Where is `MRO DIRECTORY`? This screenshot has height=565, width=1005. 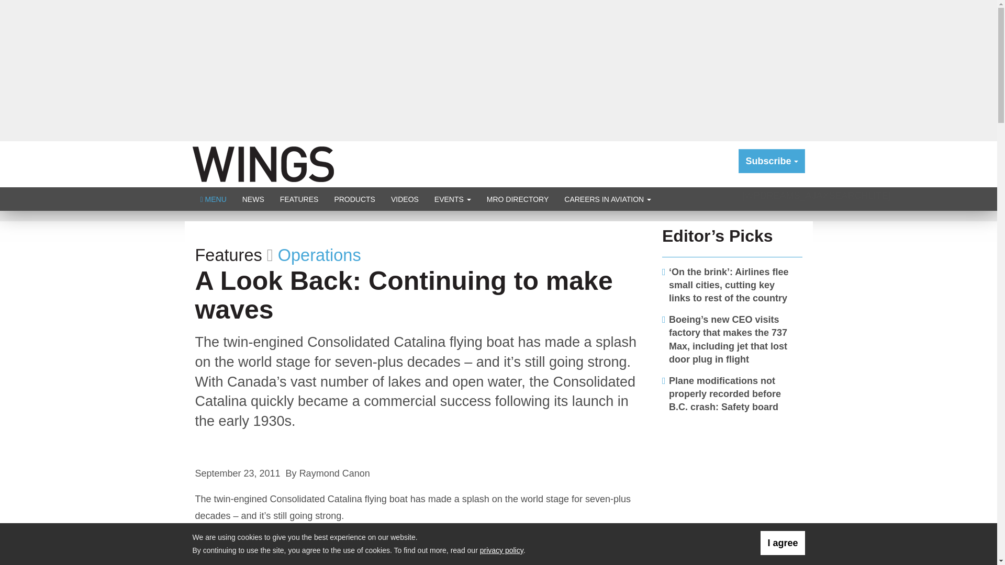 MRO DIRECTORY is located at coordinates (518, 199).